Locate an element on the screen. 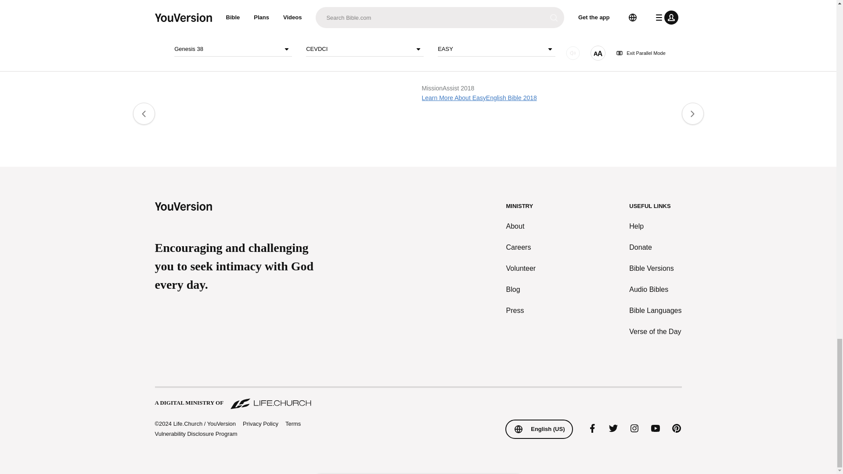  About is located at coordinates (521, 226).